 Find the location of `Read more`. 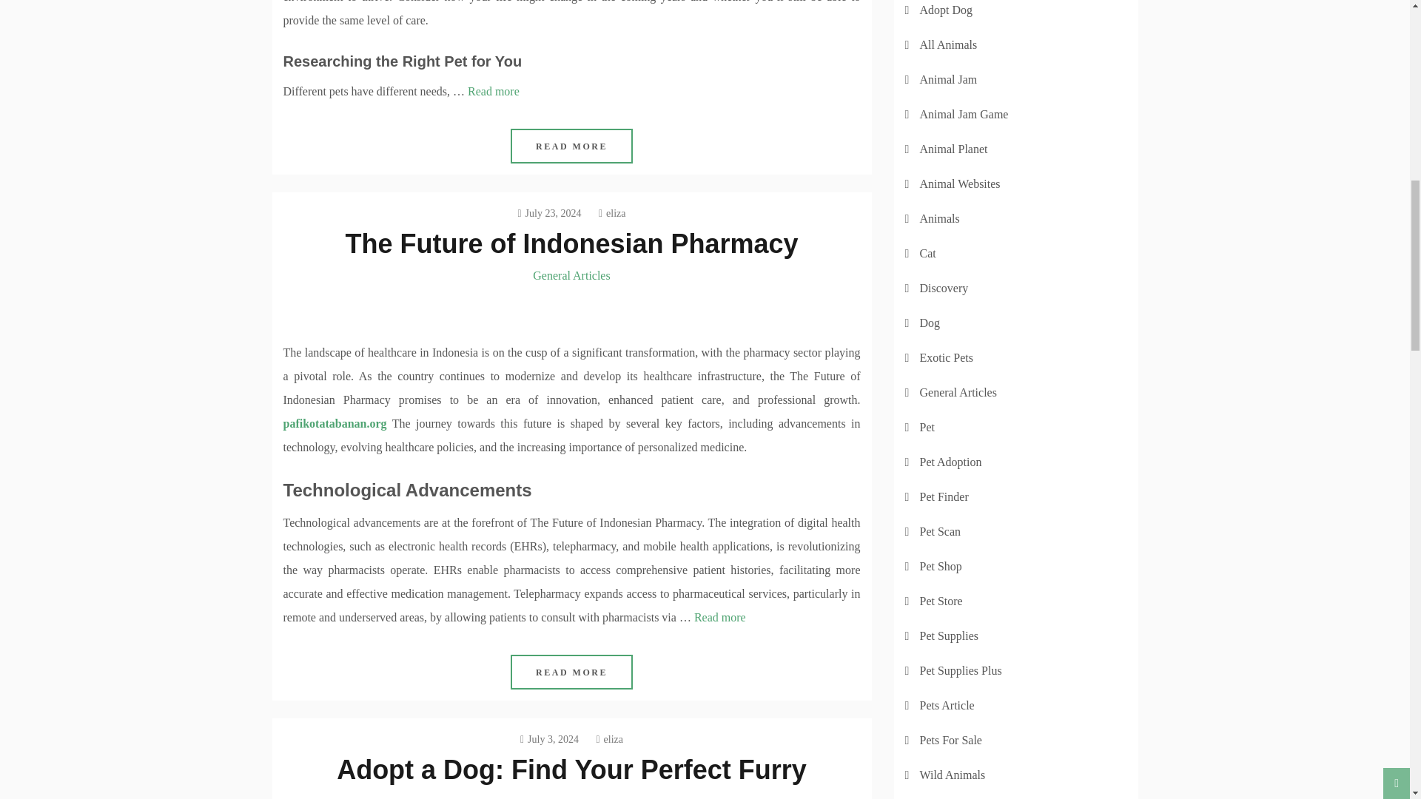

Read more is located at coordinates (720, 617).